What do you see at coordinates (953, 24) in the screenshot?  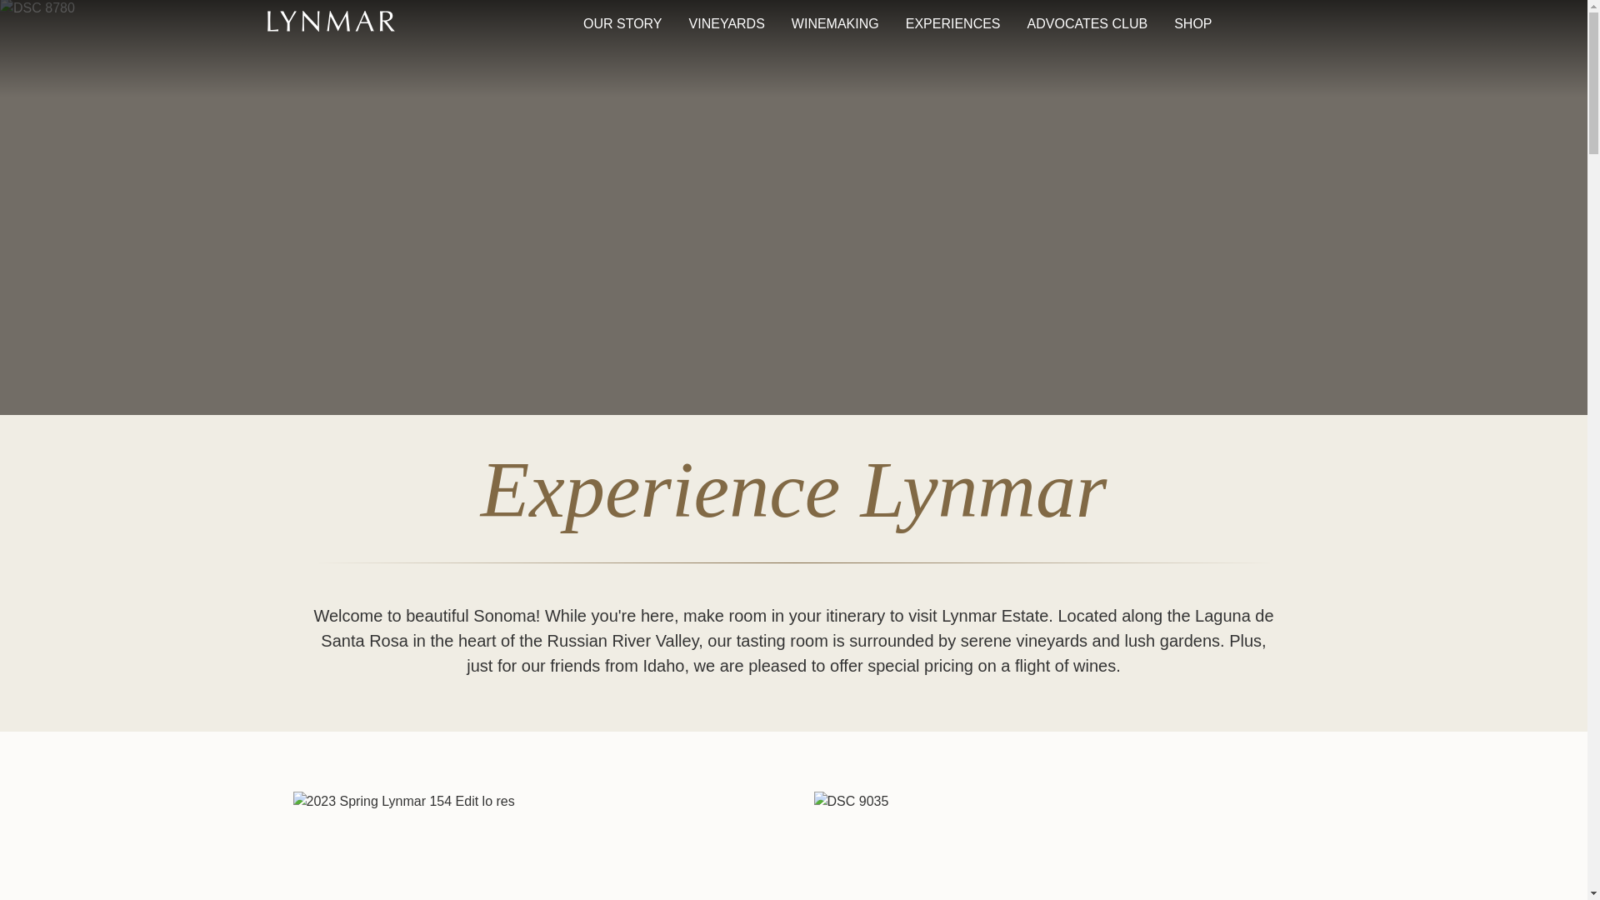 I see `EXPERIENCES` at bounding box center [953, 24].